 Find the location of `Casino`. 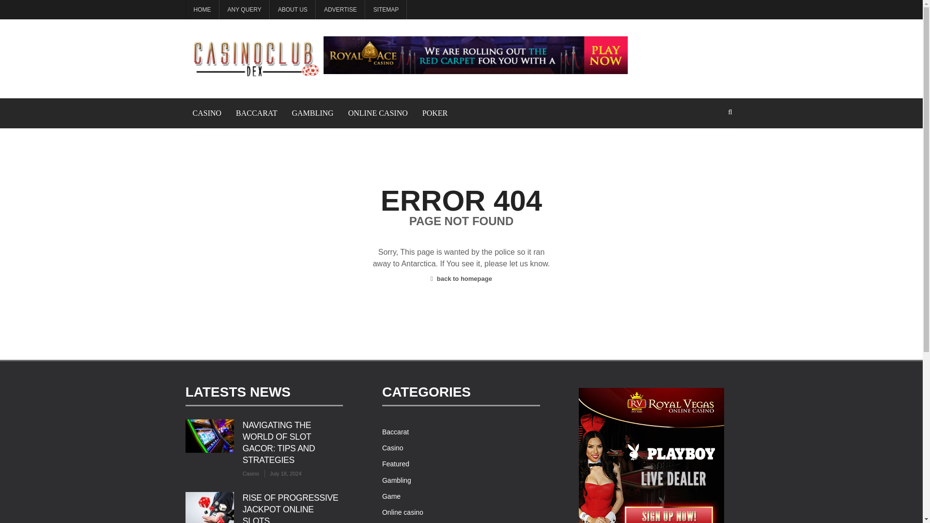

Casino is located at coordinates (393, 447).